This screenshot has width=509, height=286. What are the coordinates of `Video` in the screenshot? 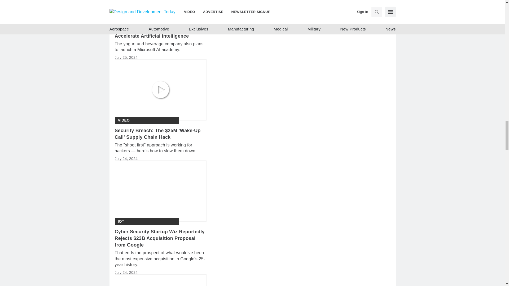 It's located at (124, 120).